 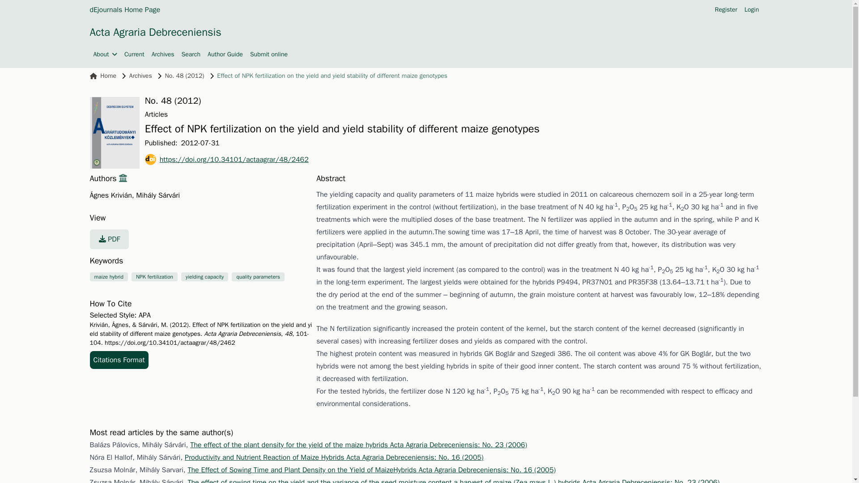 I want to click on Register, so click(x=726, y=10).